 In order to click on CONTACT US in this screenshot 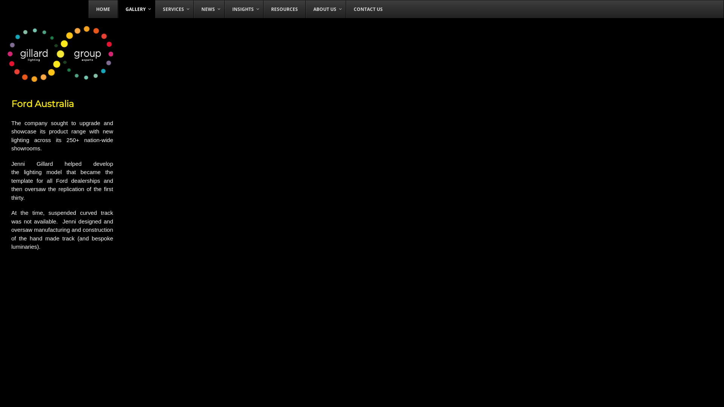, I will do `click(368, 9)`.